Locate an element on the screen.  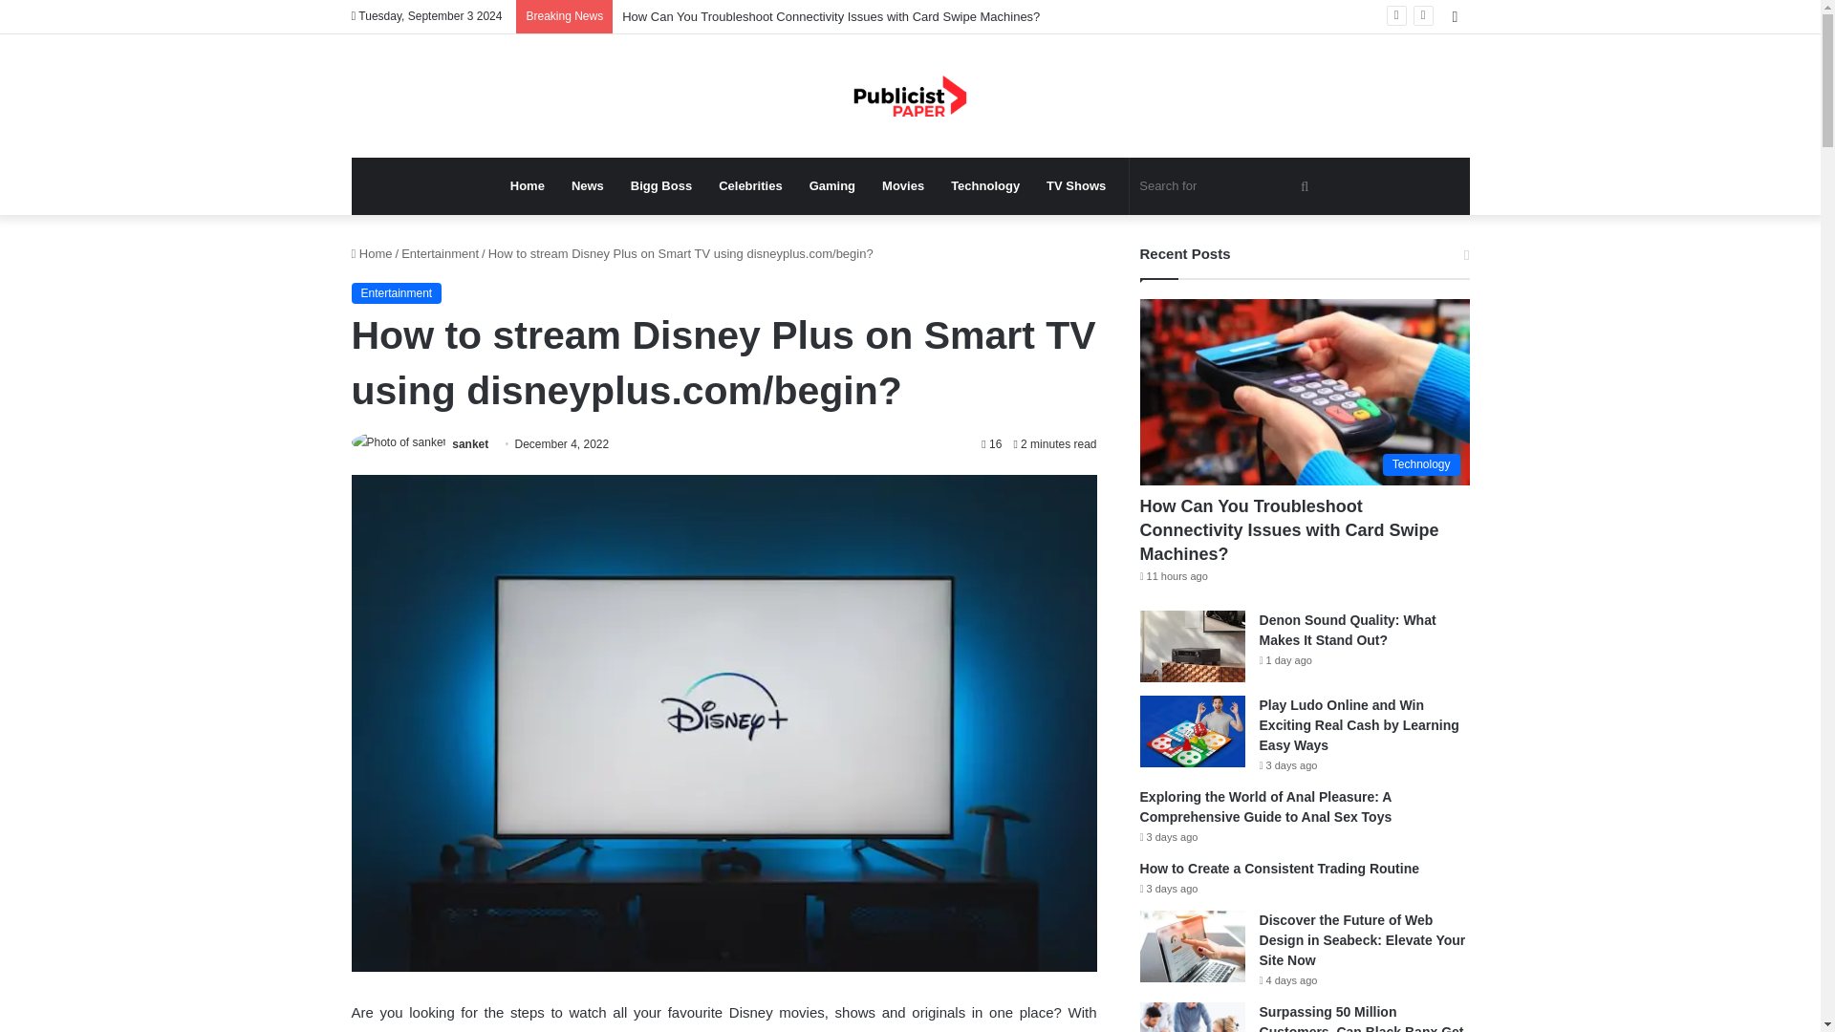
TV Shows is located at coordinates (1076, 185).